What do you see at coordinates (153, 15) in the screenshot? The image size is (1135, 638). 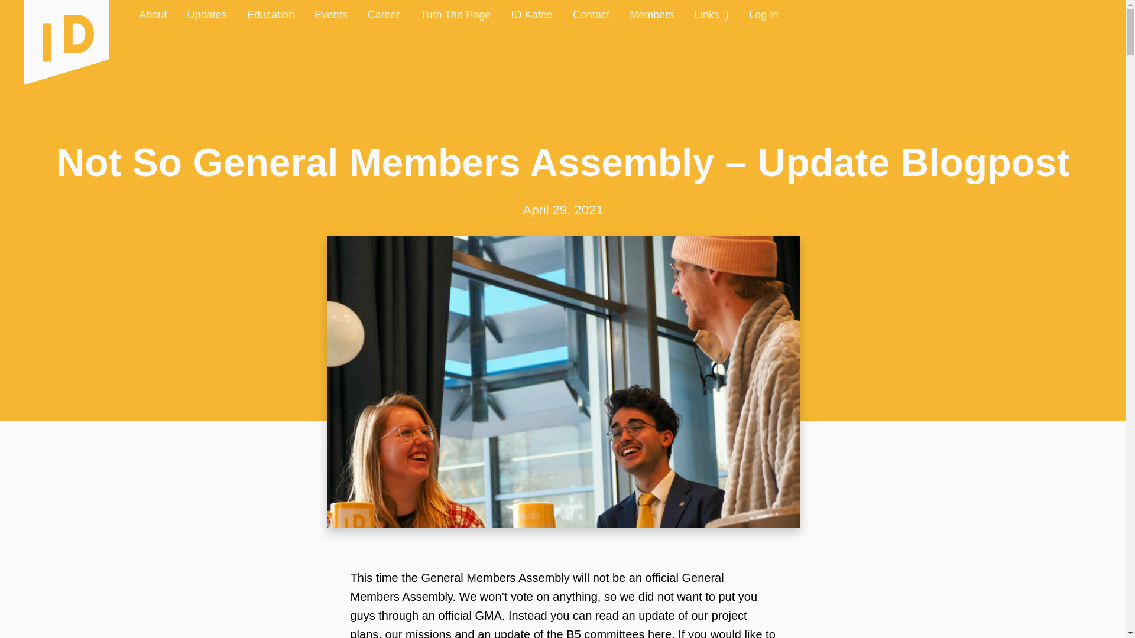 I see `About` at bounding box center [153, 15].